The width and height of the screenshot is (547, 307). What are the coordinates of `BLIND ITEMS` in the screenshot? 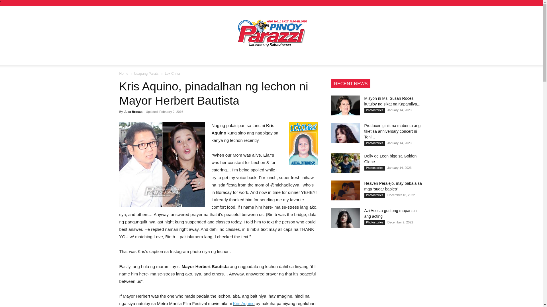 It's located at (311, 58).